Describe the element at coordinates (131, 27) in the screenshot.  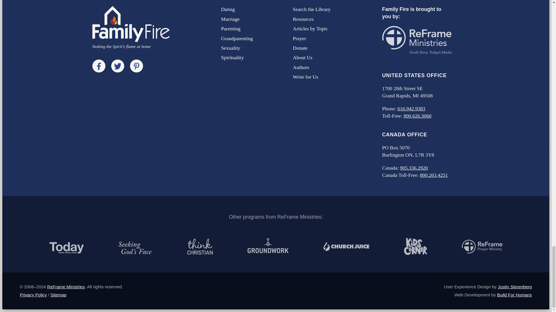
I see `Family Fire` at that location.